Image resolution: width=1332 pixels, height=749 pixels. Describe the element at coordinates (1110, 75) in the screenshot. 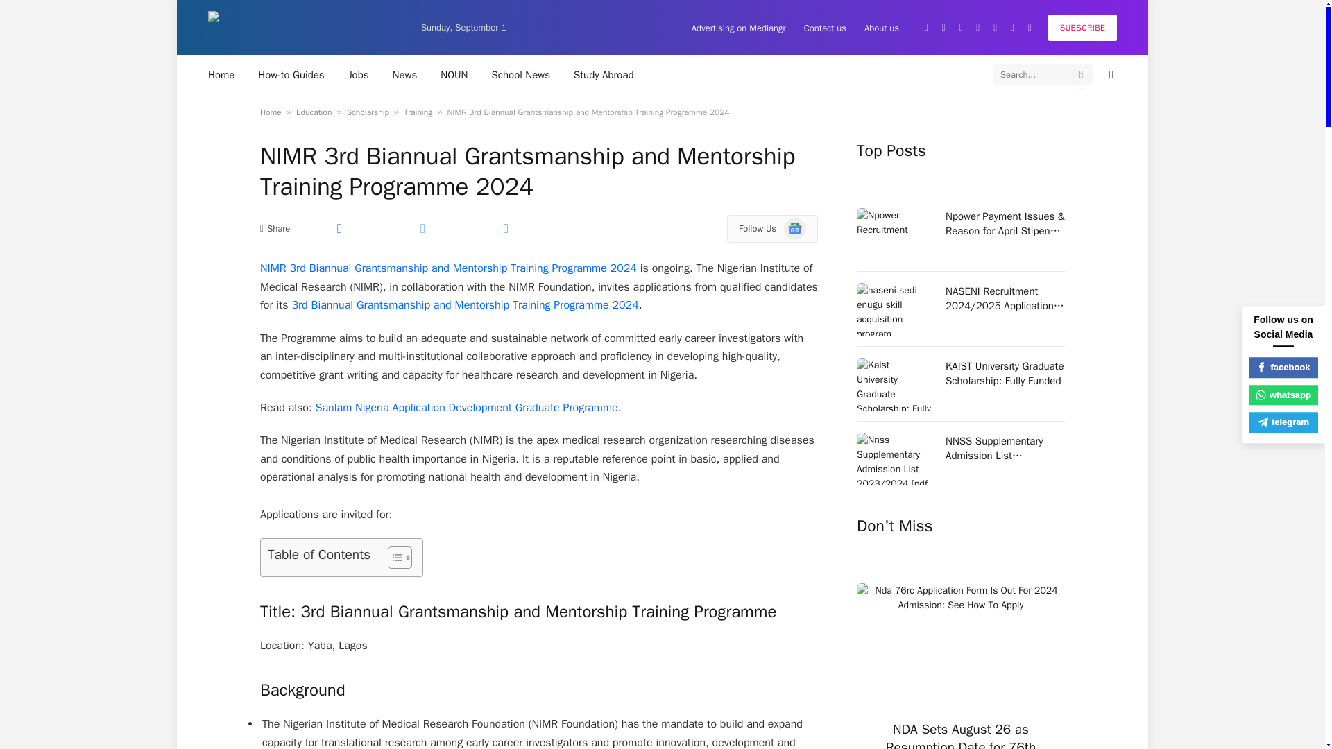

I see `Switch to Dark Design - easier on eyes.` at that location.